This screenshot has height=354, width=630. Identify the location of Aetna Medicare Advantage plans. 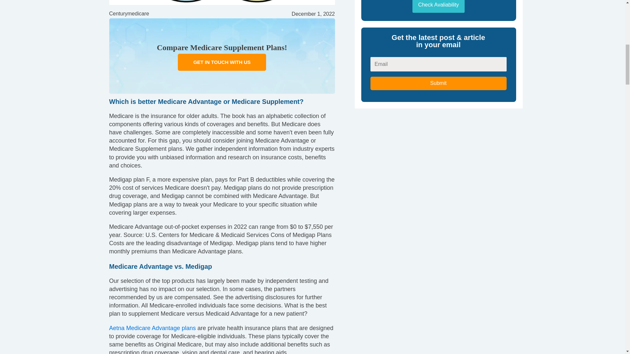
(152, 328).